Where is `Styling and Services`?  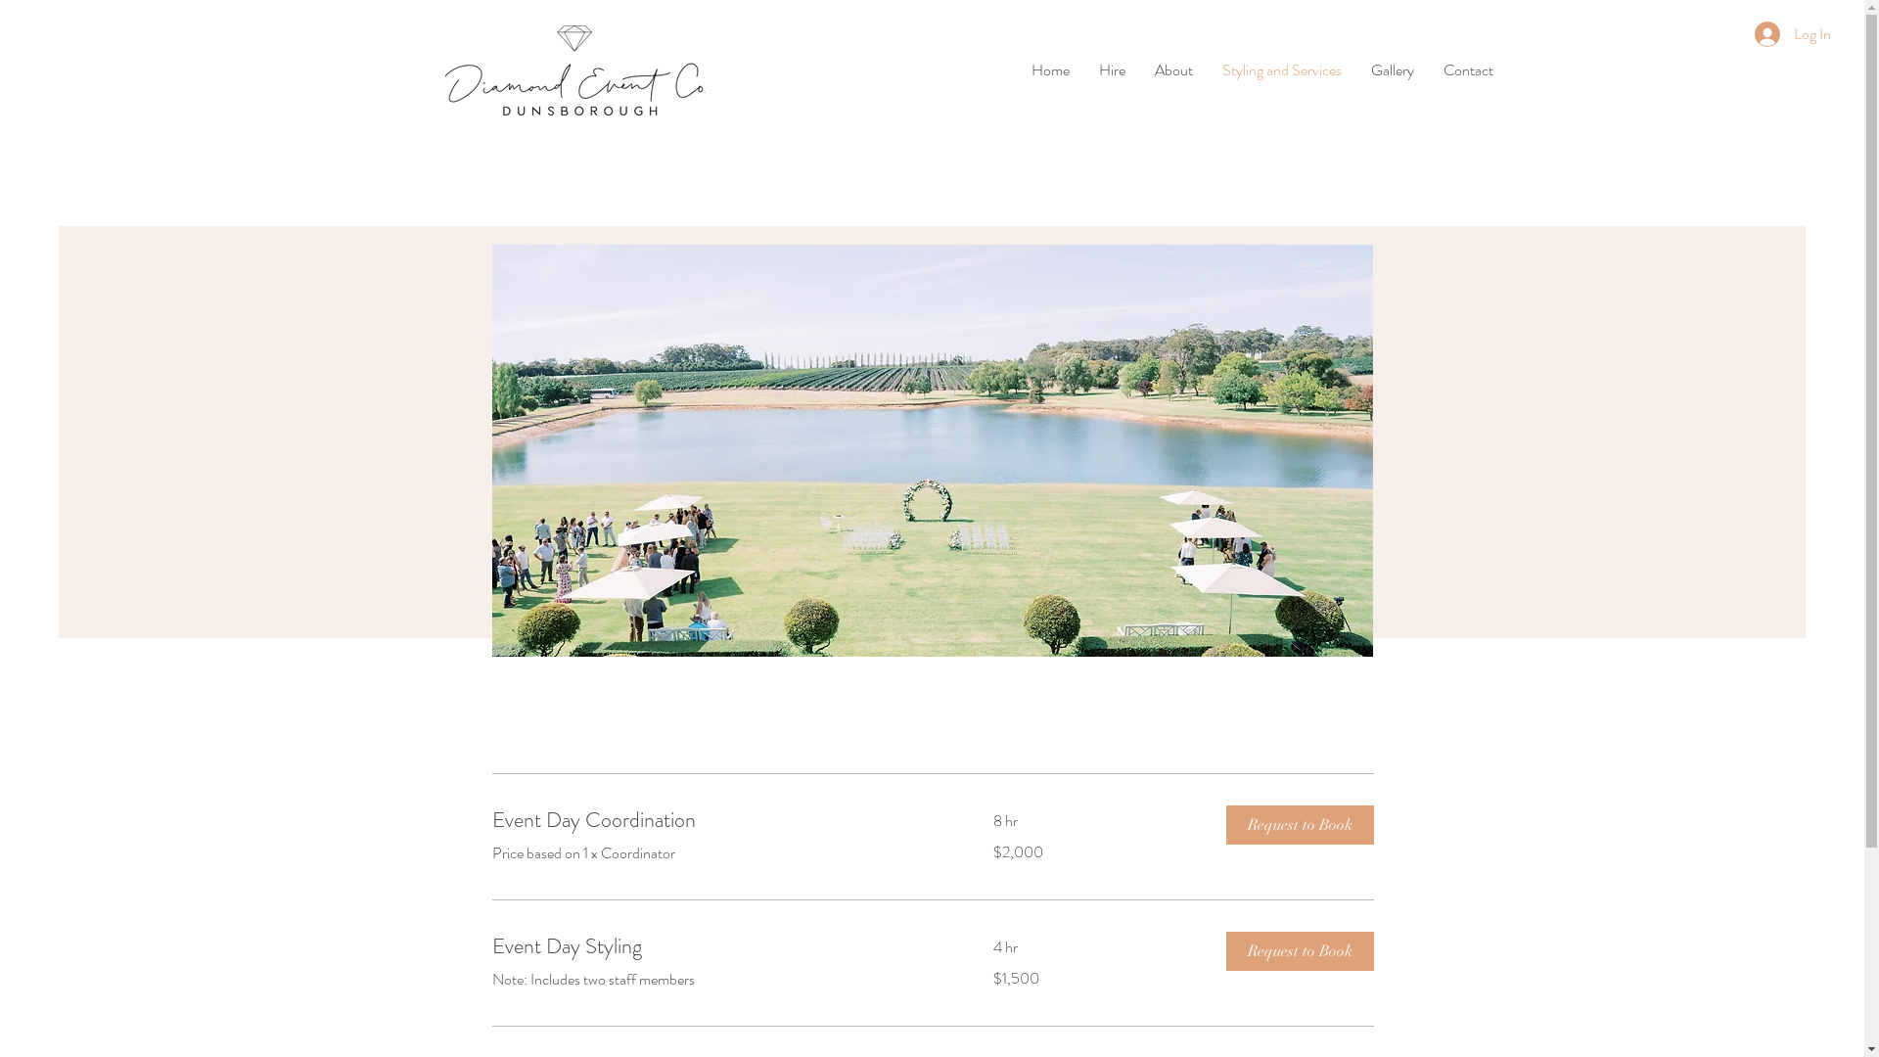
Styling and Services is located at coordinates (1282, 70).